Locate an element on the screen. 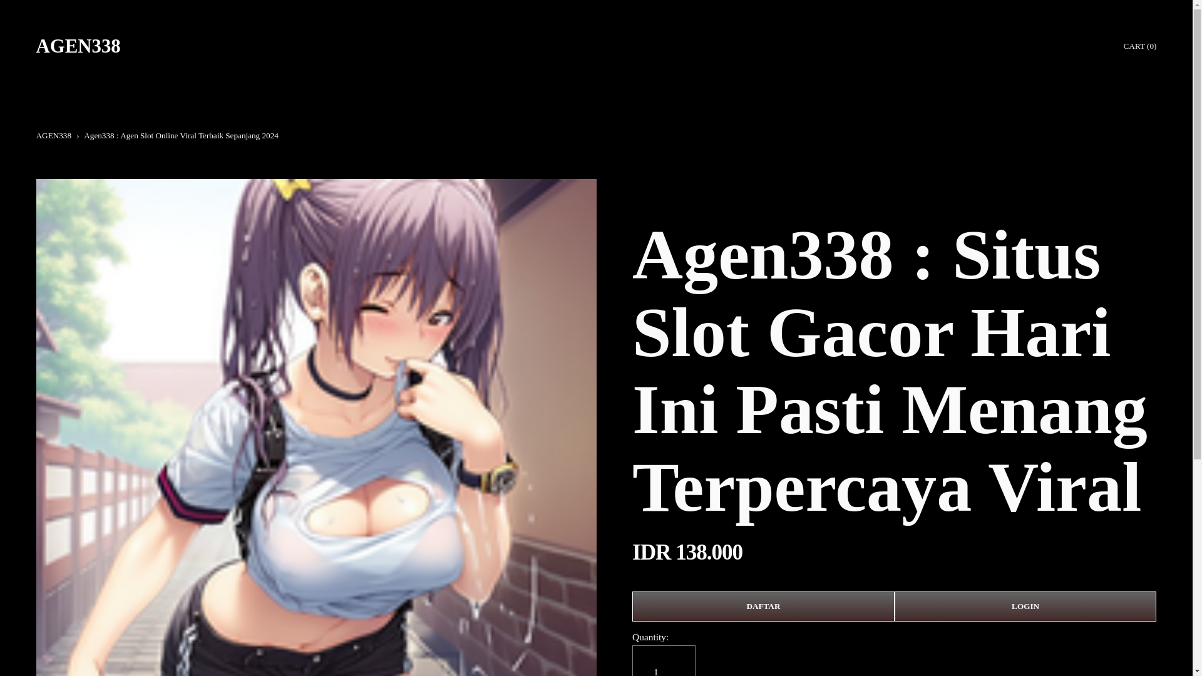  LOGIN is located at coordinates (1025, 606).